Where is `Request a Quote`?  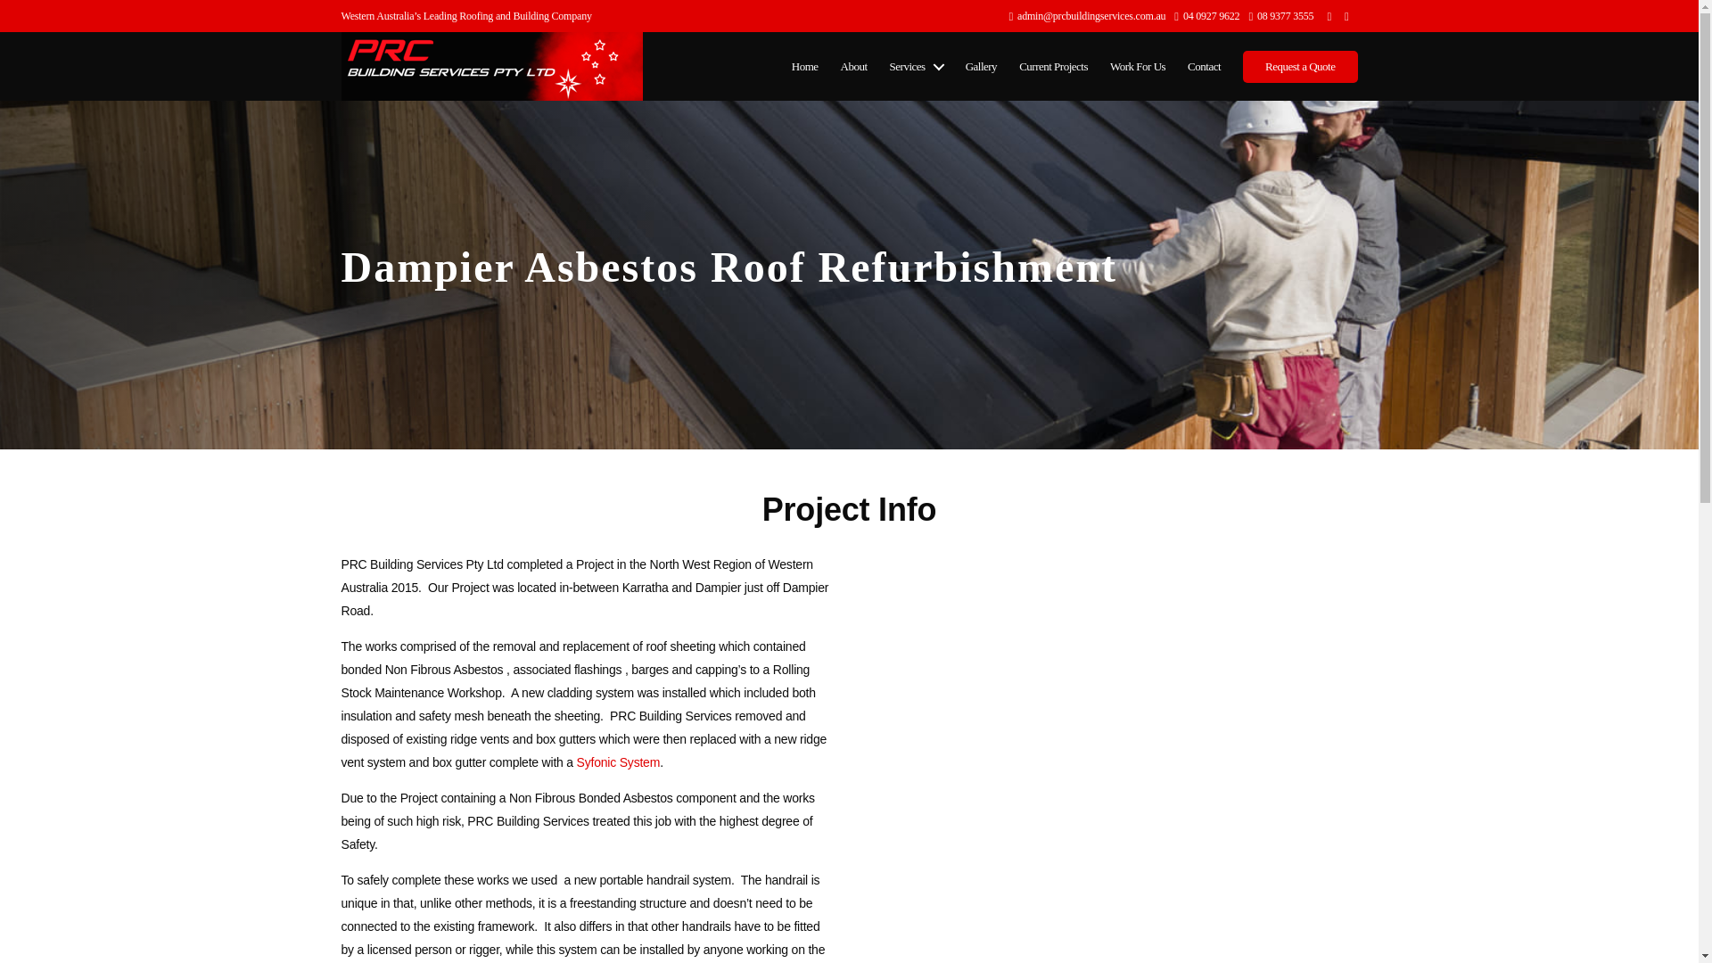
Request a Quote is located at coordinates (1300, 66).